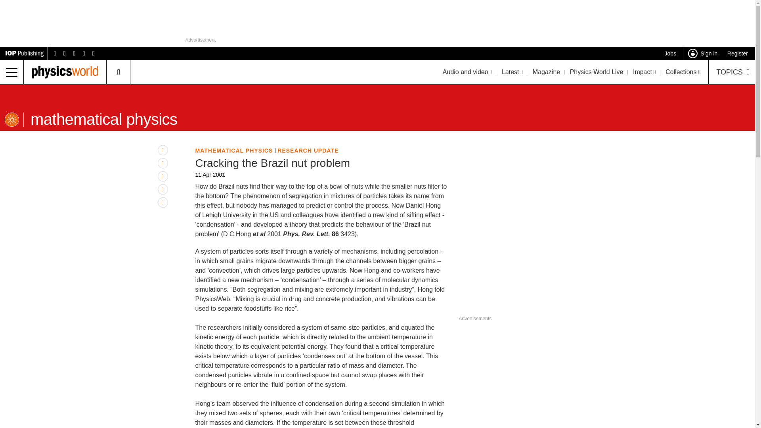  What do you see at coordinates (564, 273) in the screenshot?
I see `3rd party ad content` at bounding box center [564, 273].